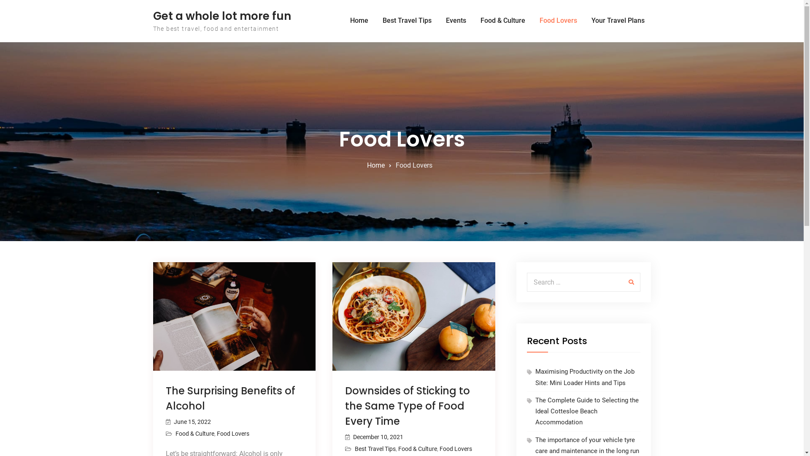 The width and height of the screenshot is (810, 456). Describe the element at coordinates (559, 21) in the screenshot. I see `Food Lovers` at that location.